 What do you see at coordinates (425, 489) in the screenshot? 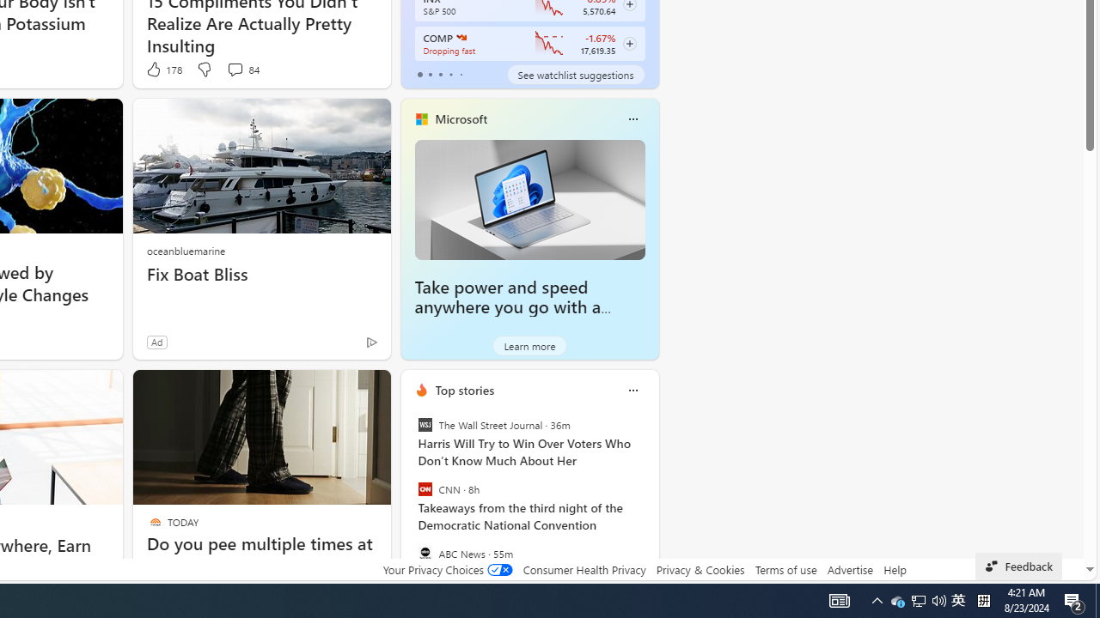
I see `CNN` at bounding box center [425, 489].